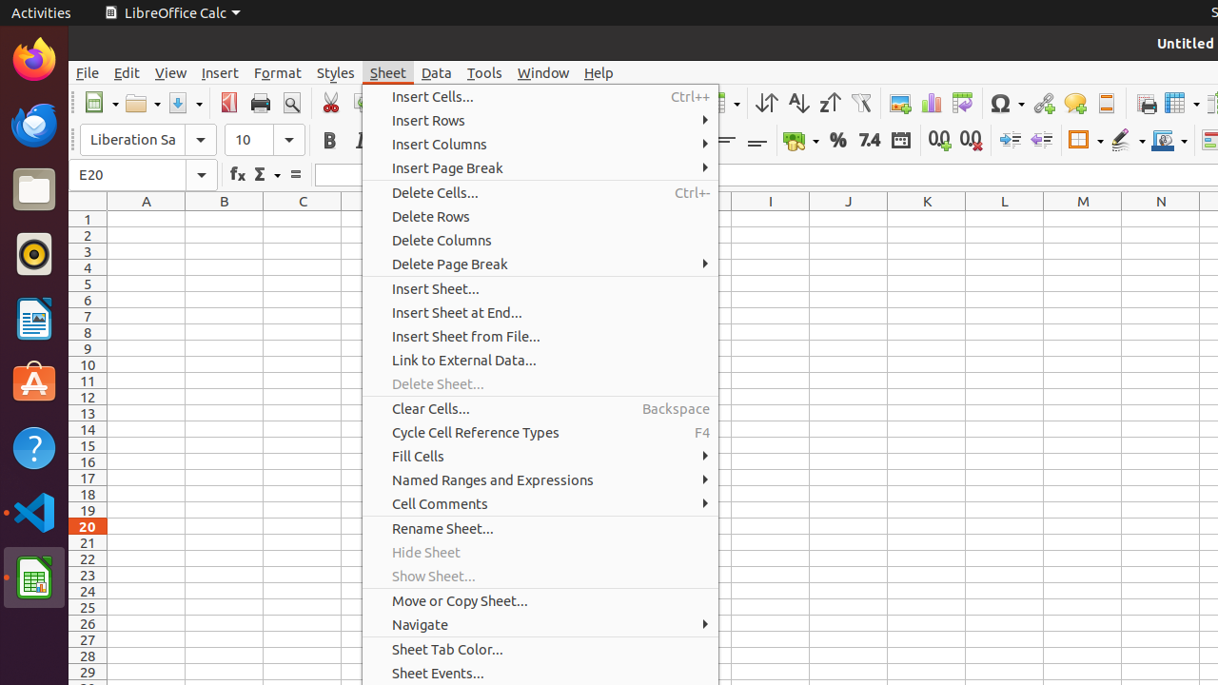 This screenshot has height=685, width=1218. I want to click on N1, so click(1161, 219).